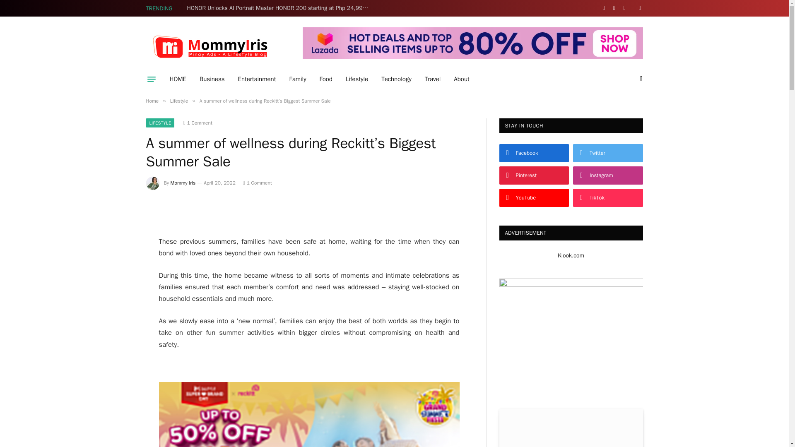  I want to click on About, so click(461, 79).